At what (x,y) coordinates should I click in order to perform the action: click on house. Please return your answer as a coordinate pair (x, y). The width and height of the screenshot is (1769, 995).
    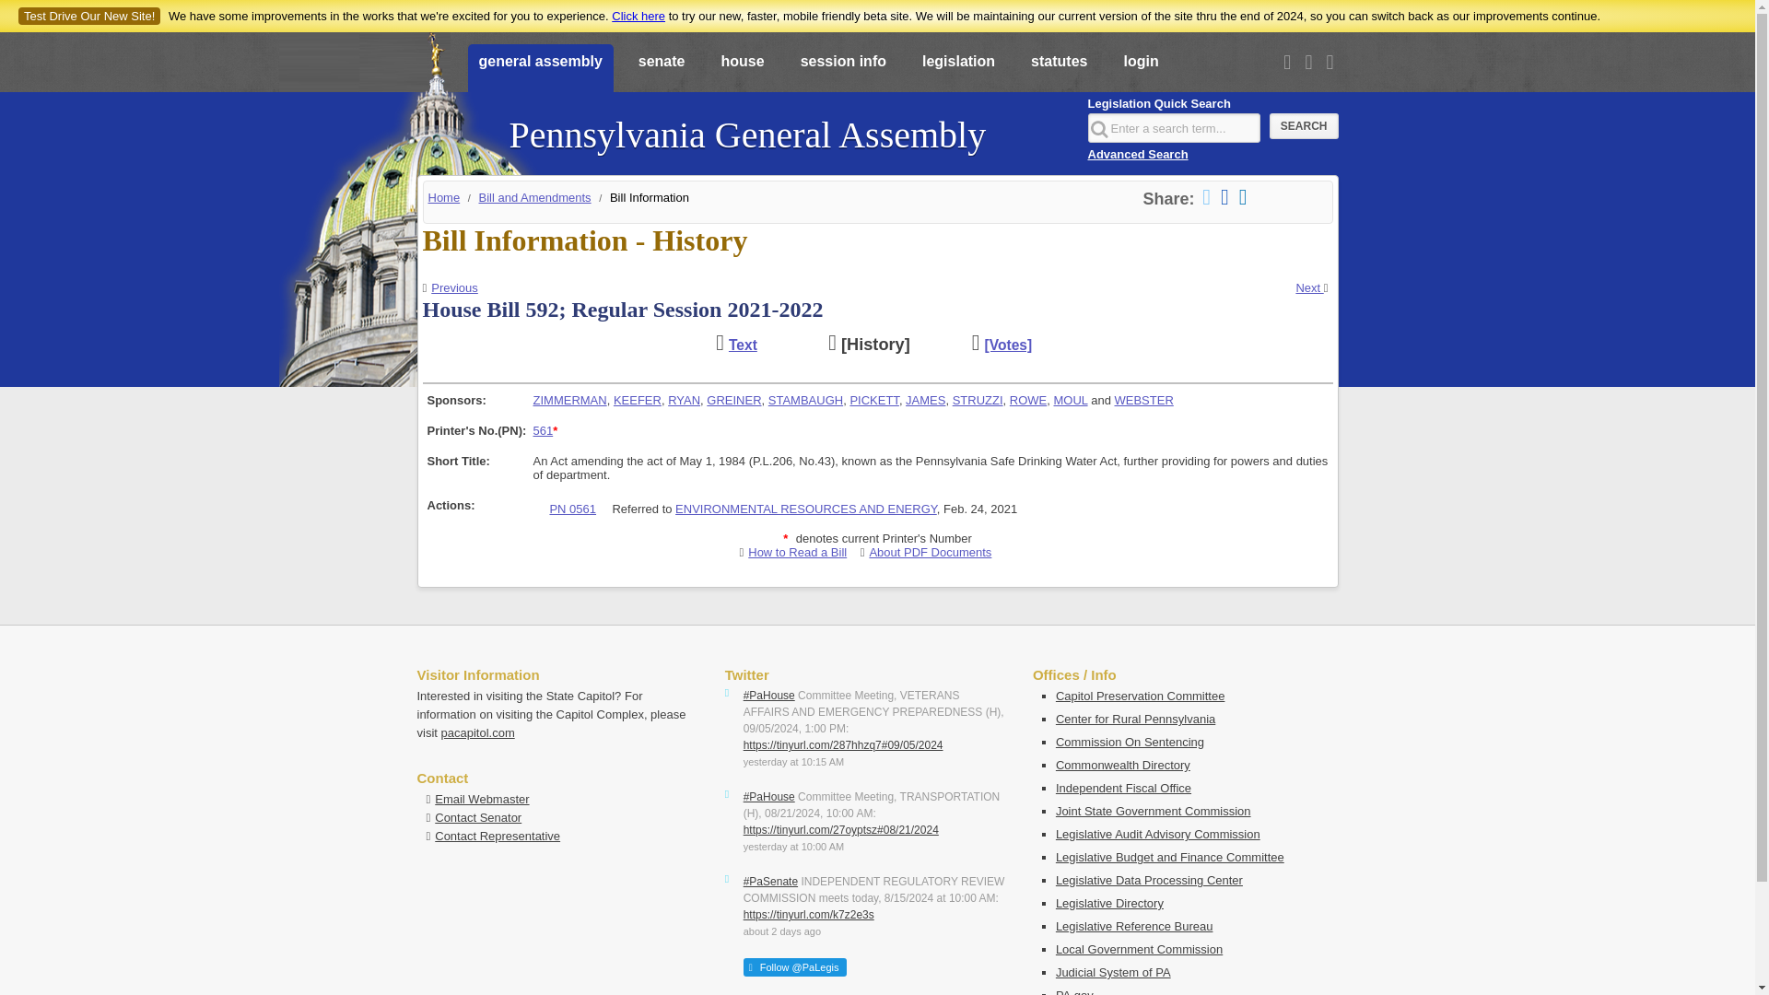
    Looking at the image, I should click on (741, 69).